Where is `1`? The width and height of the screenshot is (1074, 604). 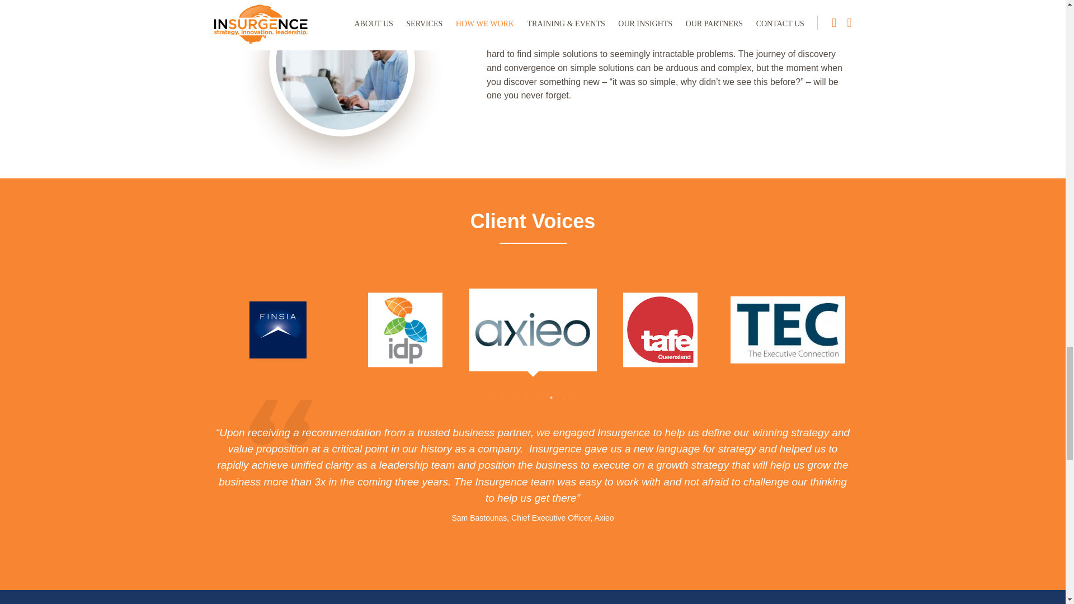 1 is located at coordinates (489, 398).